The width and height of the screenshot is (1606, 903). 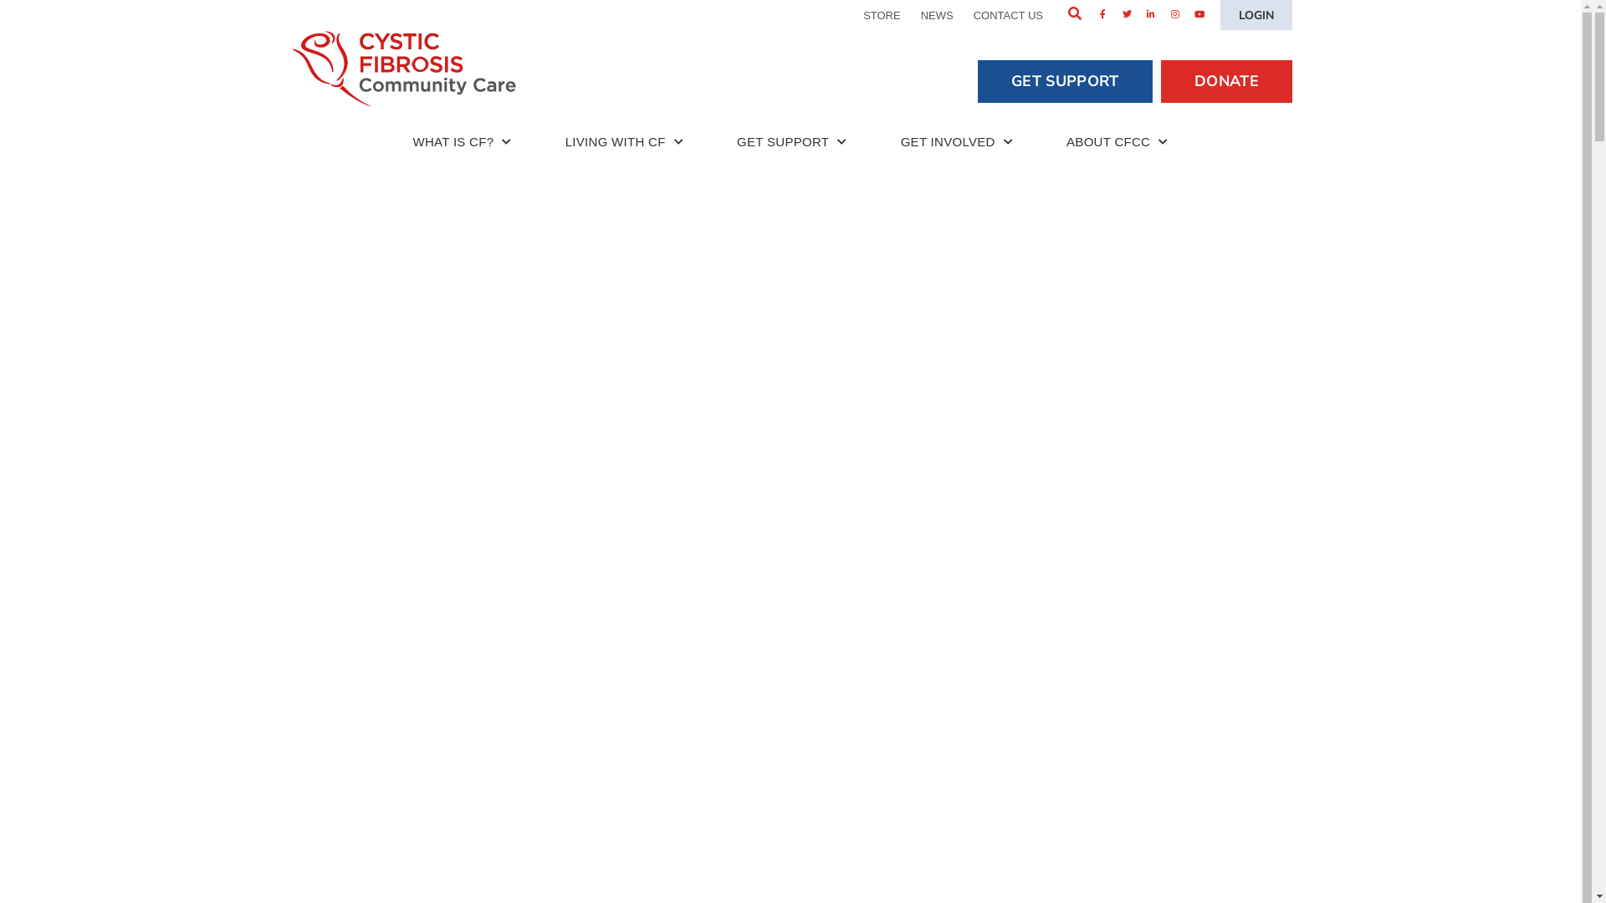 What do you see at coordinates (1009, 16) in the screenshot?
I see `CONTACT US` at bounding box center [1009, 16].